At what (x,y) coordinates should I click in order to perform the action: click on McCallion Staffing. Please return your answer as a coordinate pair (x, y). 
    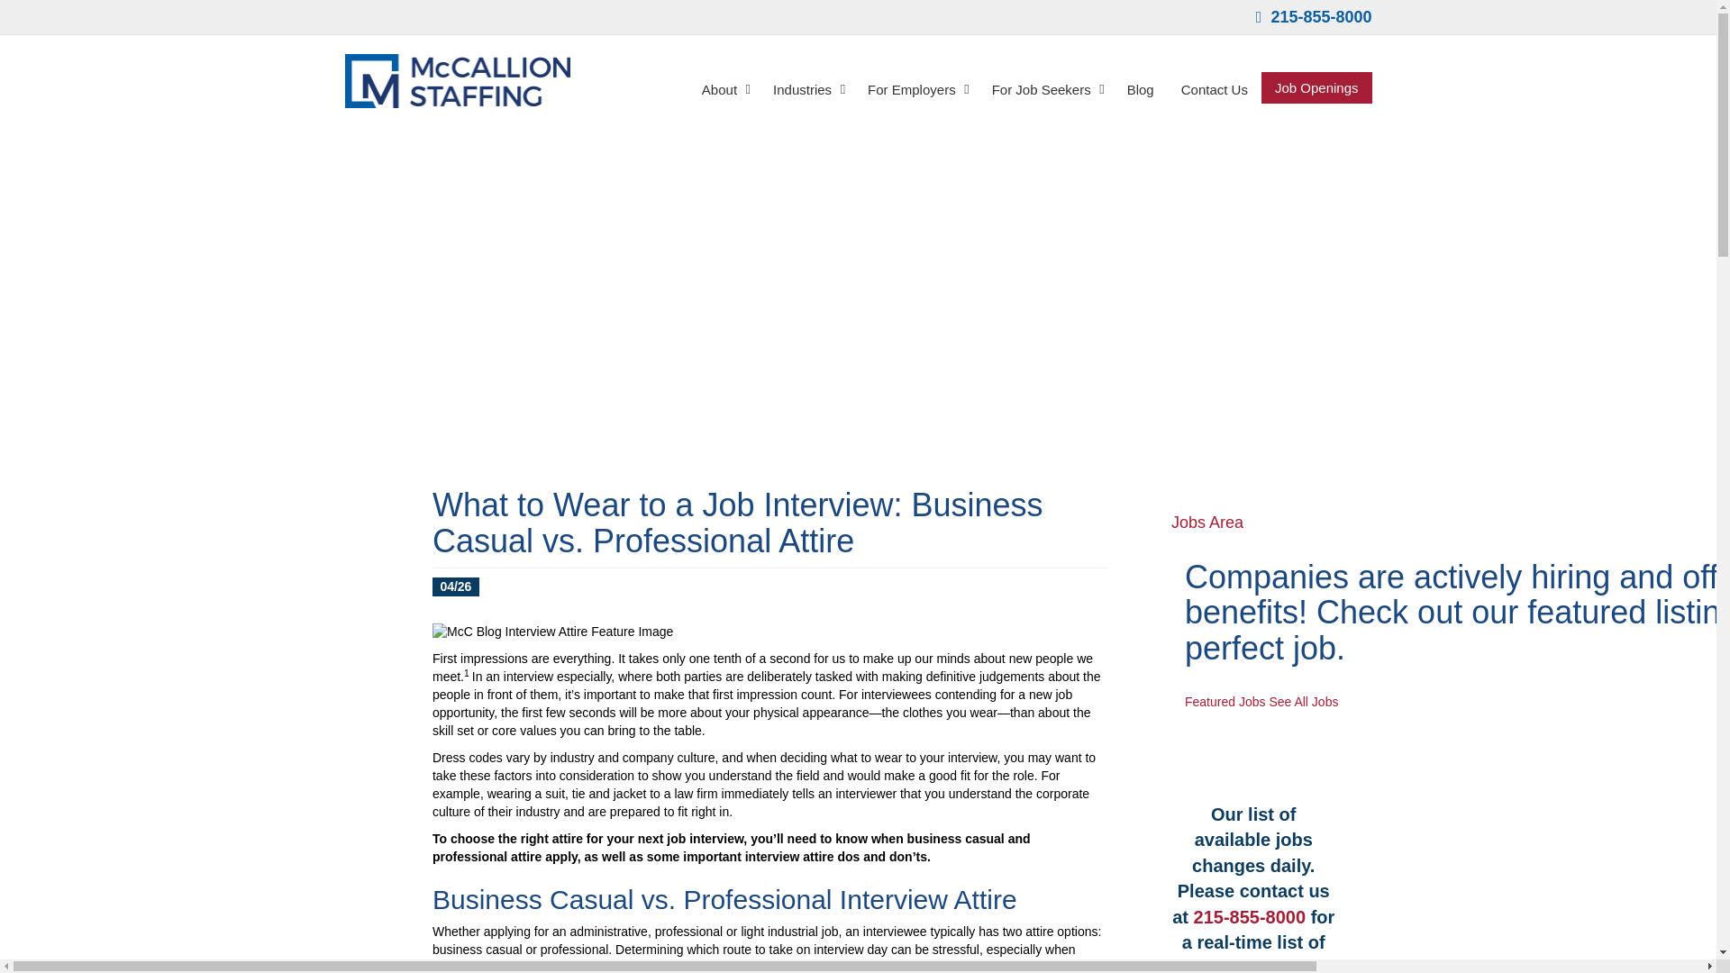
    Looking at the image, I should click on (456, 81).